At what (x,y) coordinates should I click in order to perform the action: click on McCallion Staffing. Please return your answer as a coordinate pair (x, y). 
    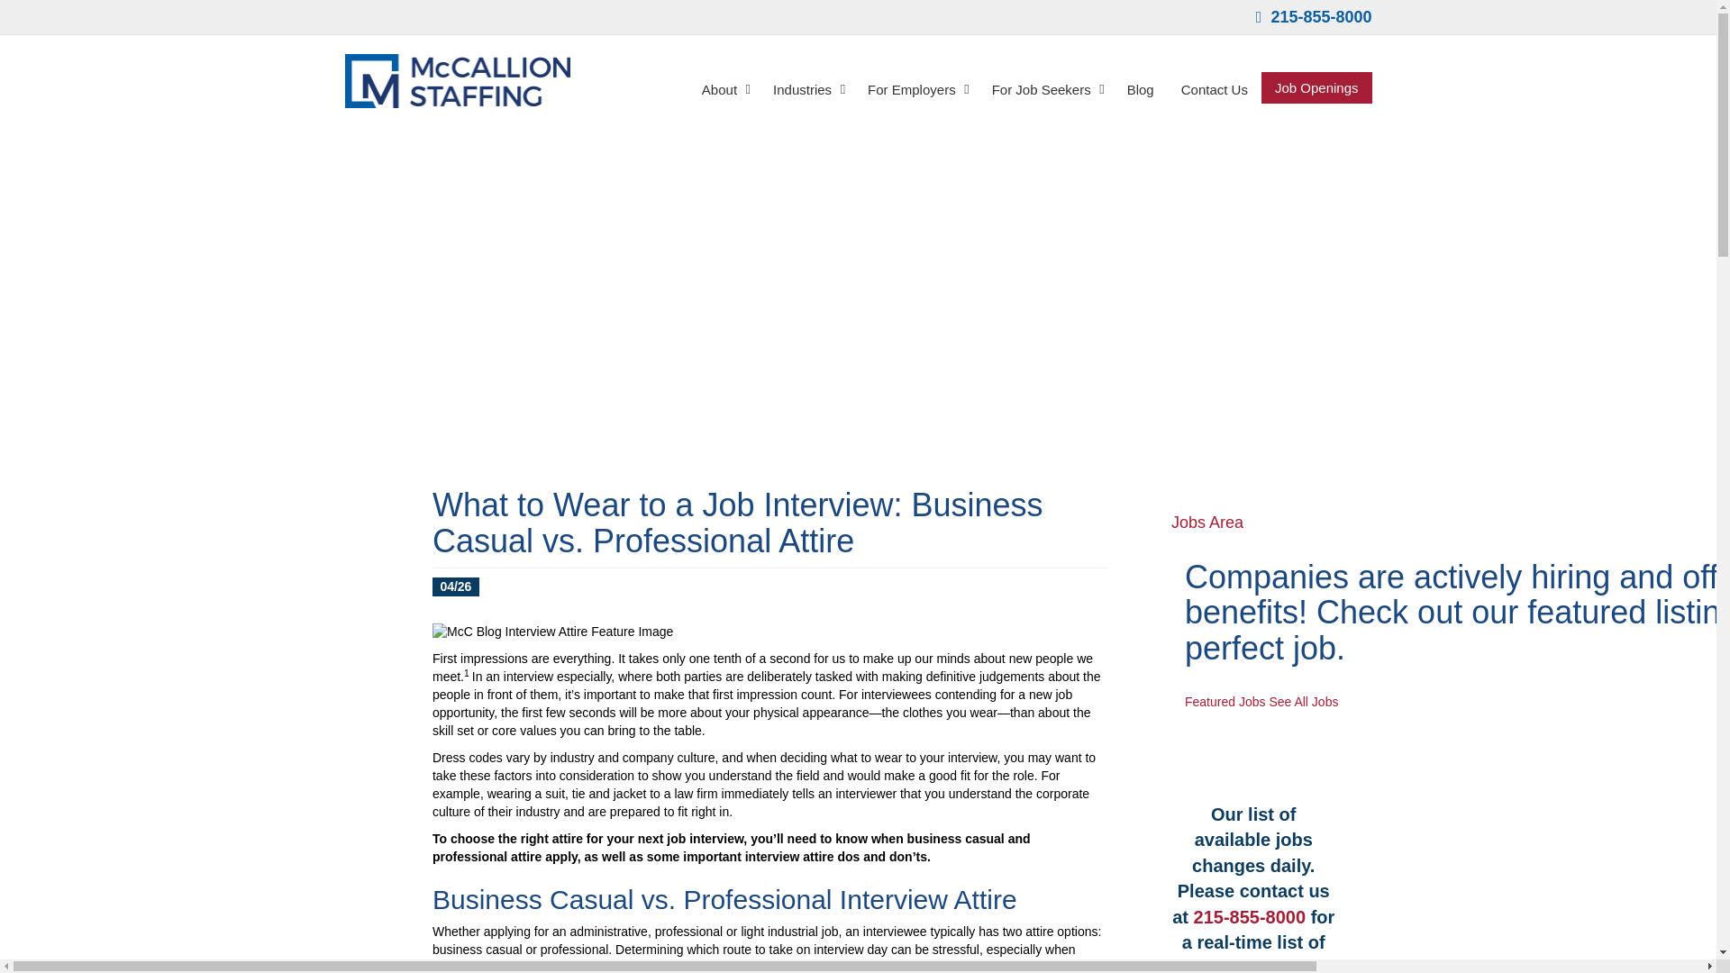
    Looking at the image, I should click on (456, 81).